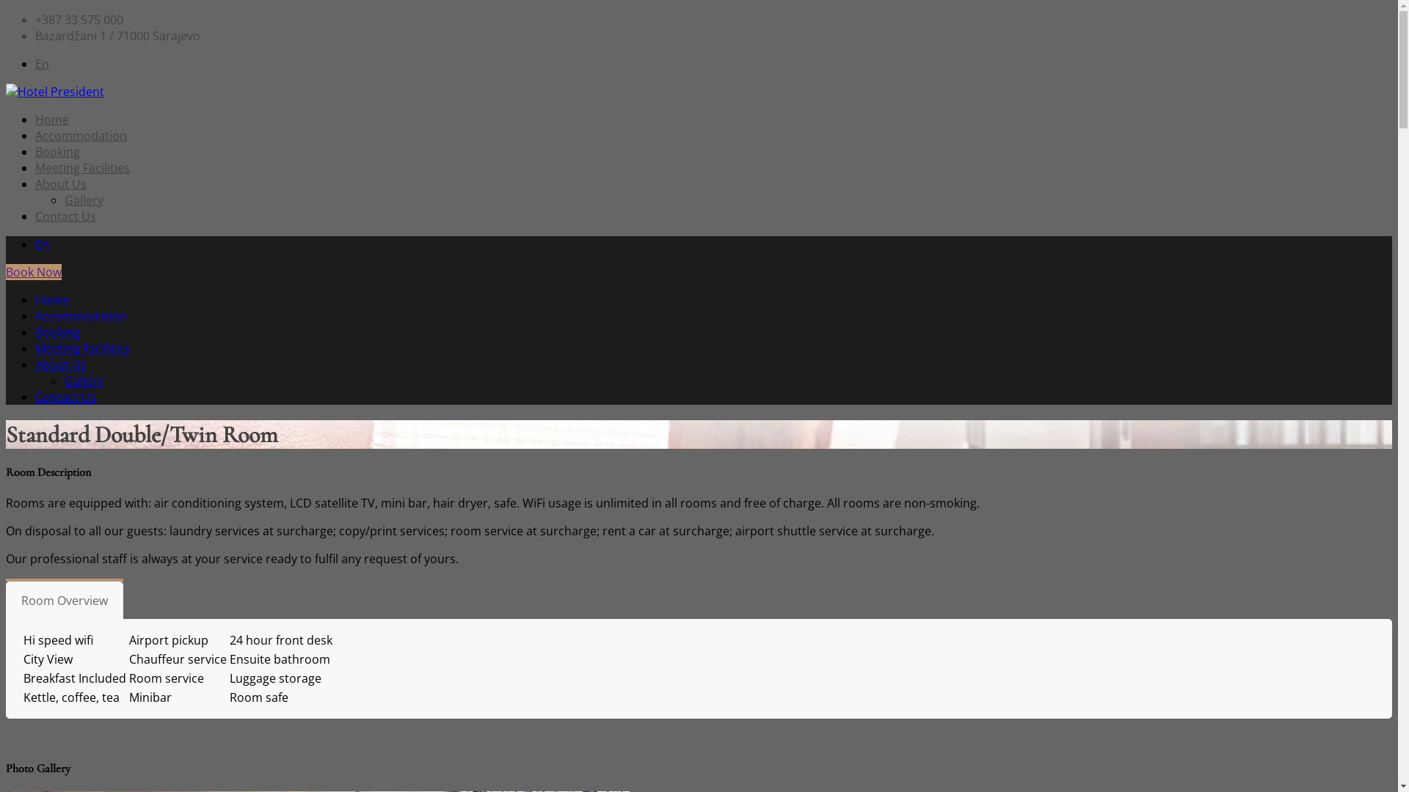 This screenshot has width=1409, height=792. I want to click on Home, so click(52, 120).